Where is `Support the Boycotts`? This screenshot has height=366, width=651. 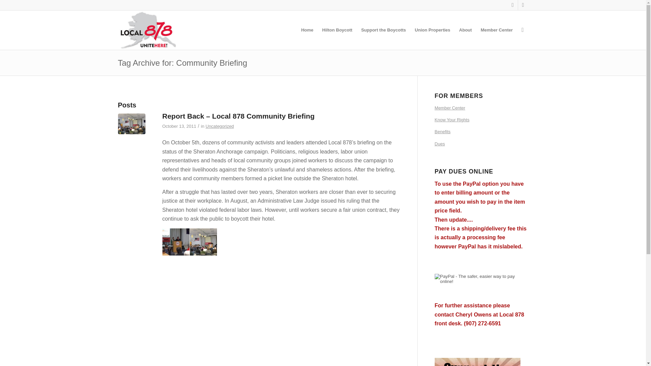
Support the Boycotts is located at coordinates (383, 30).